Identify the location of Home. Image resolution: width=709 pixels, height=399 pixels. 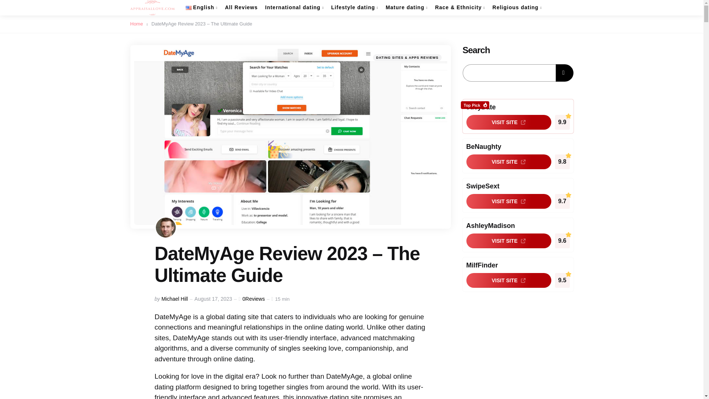
(138, 24).